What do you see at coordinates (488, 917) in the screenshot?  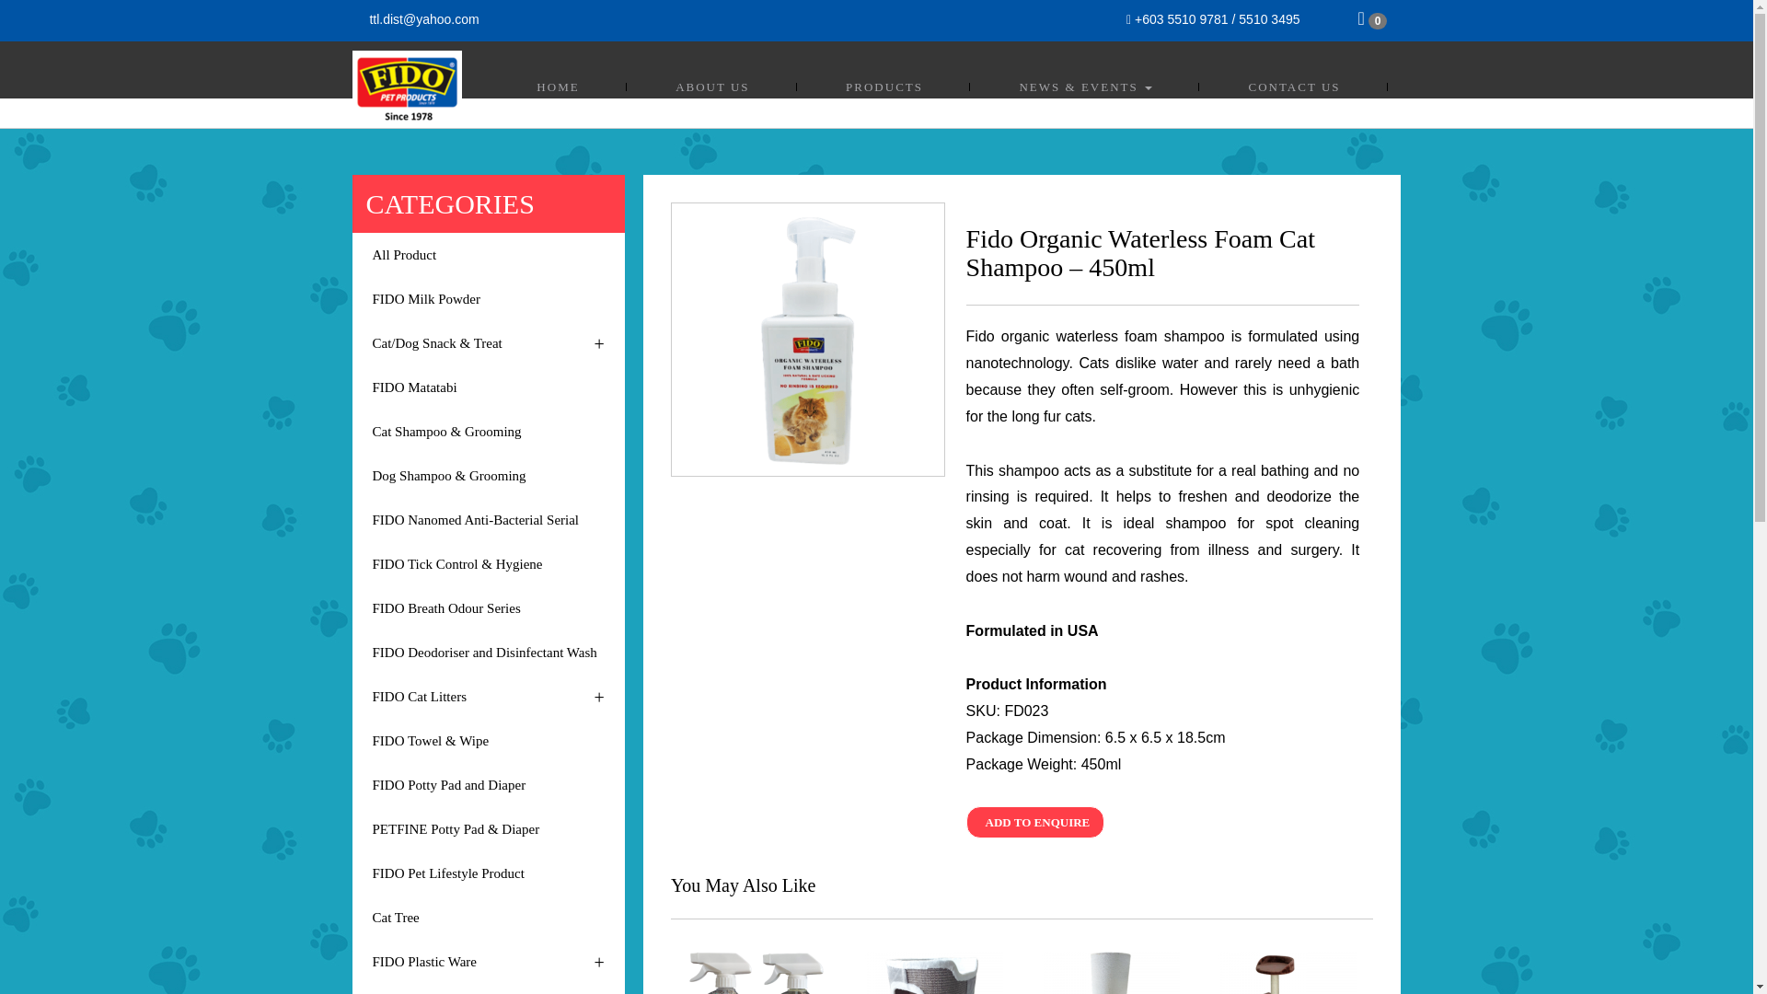 I see `Cat Tree` at bounding box center [488, 917].